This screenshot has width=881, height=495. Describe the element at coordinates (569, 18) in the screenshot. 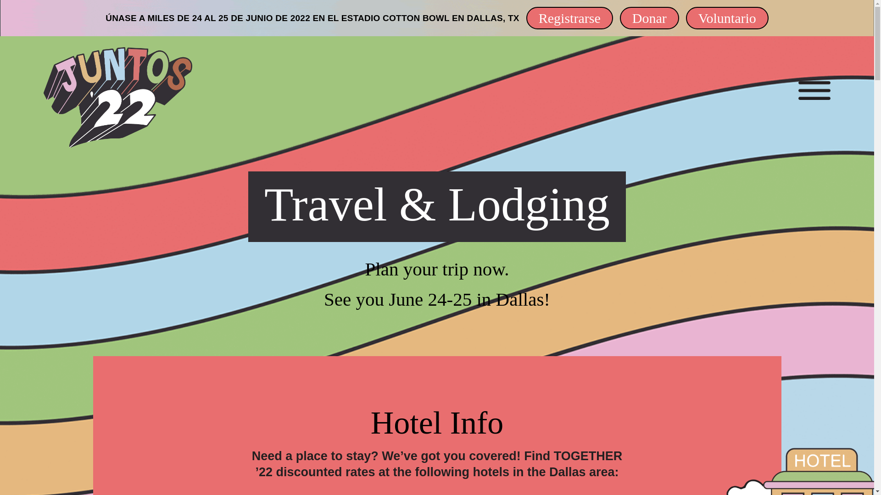

I see `Registrarse` at that location.